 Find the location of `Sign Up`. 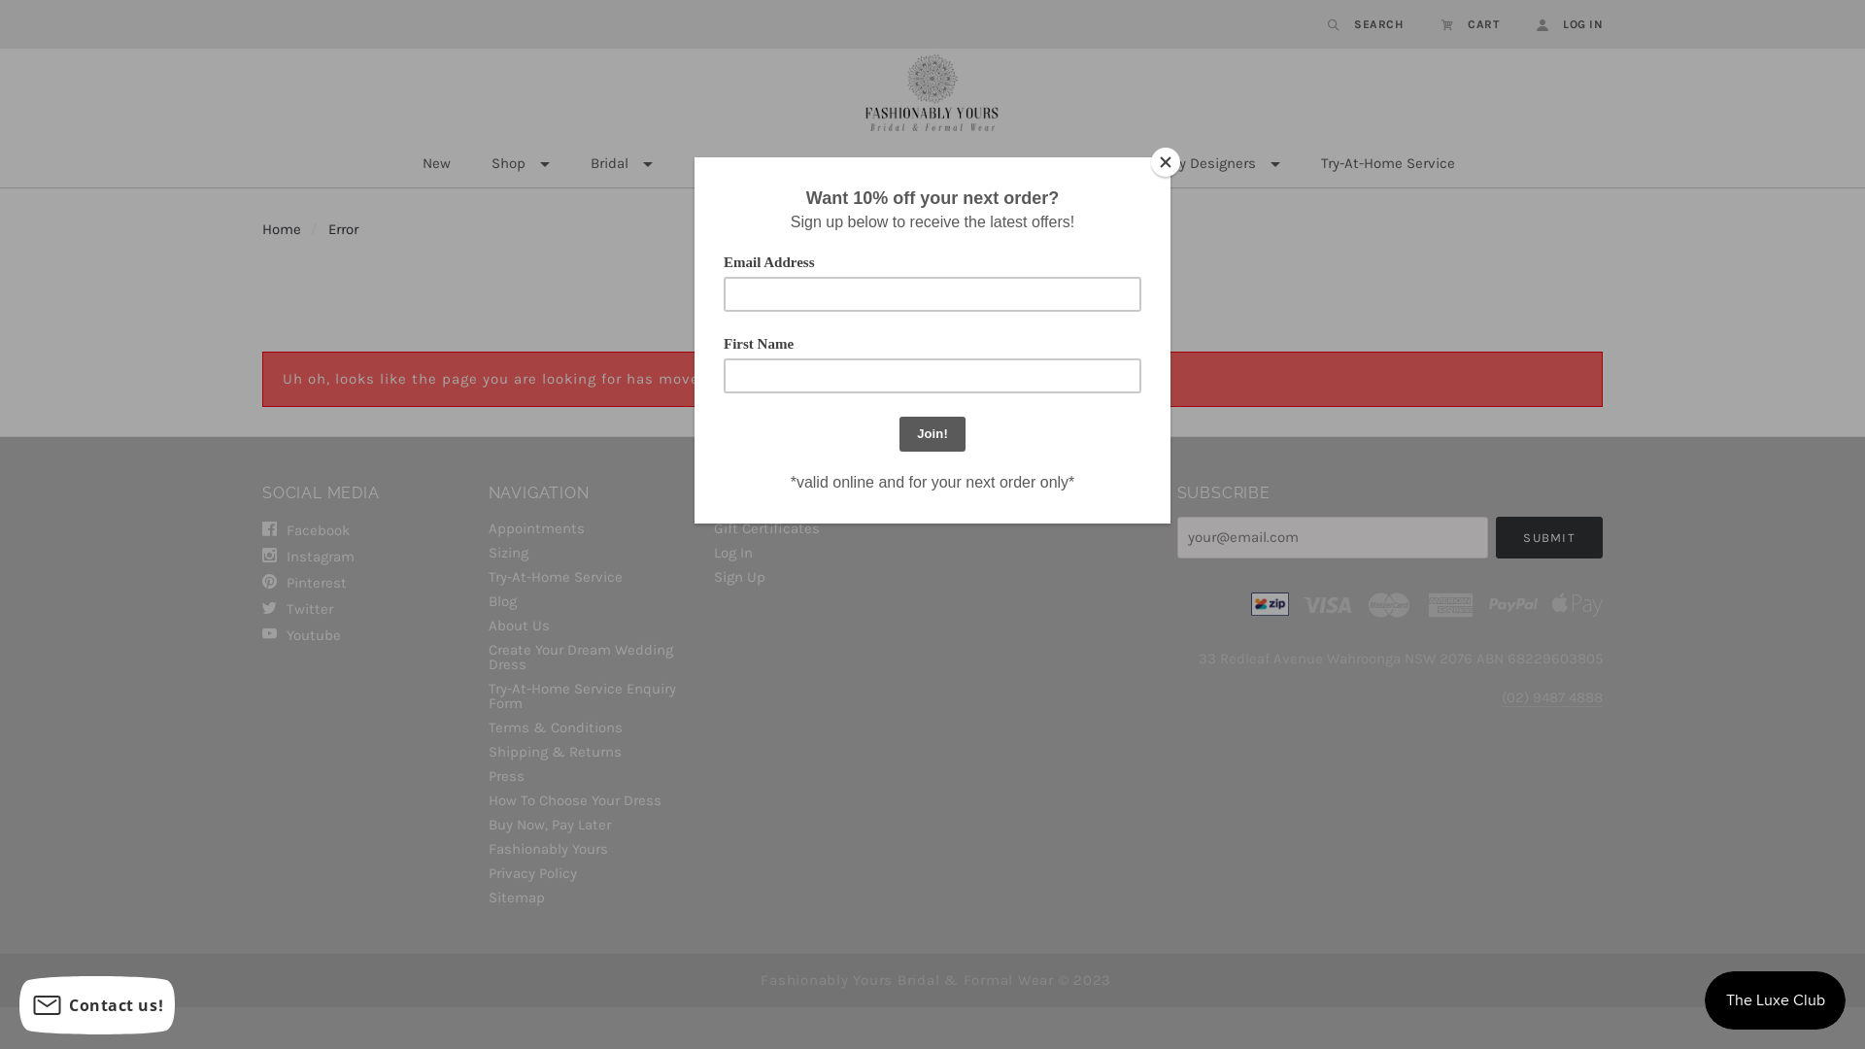

Sign Up is located at coordinates (816, 575).